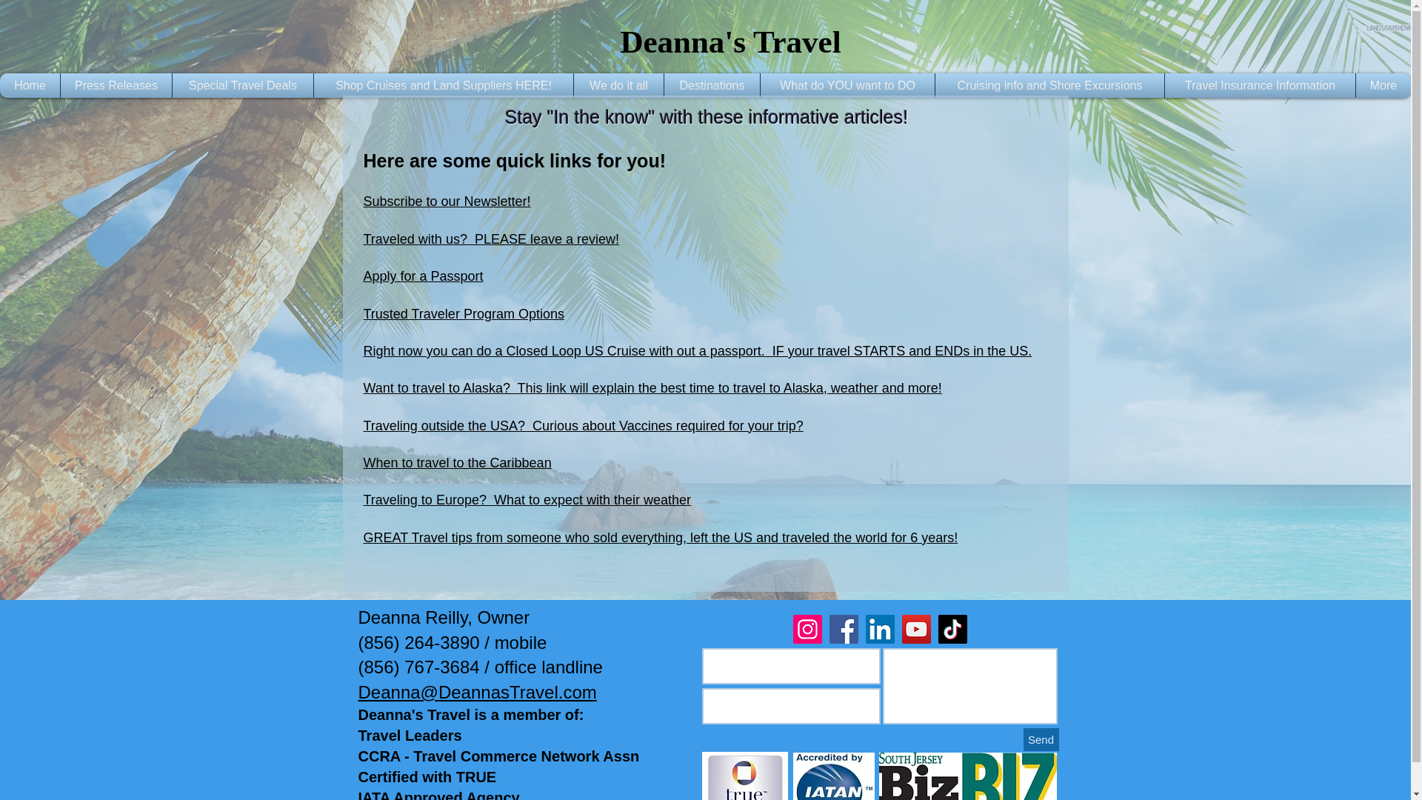 Image resolution: width=1422 pixels, height=800 pixels. What do you see at coordinates (490, 239) in the screenshot?
I see `Traveled with us?  PLEASE leave a review!` at bounding box center [490, 239].